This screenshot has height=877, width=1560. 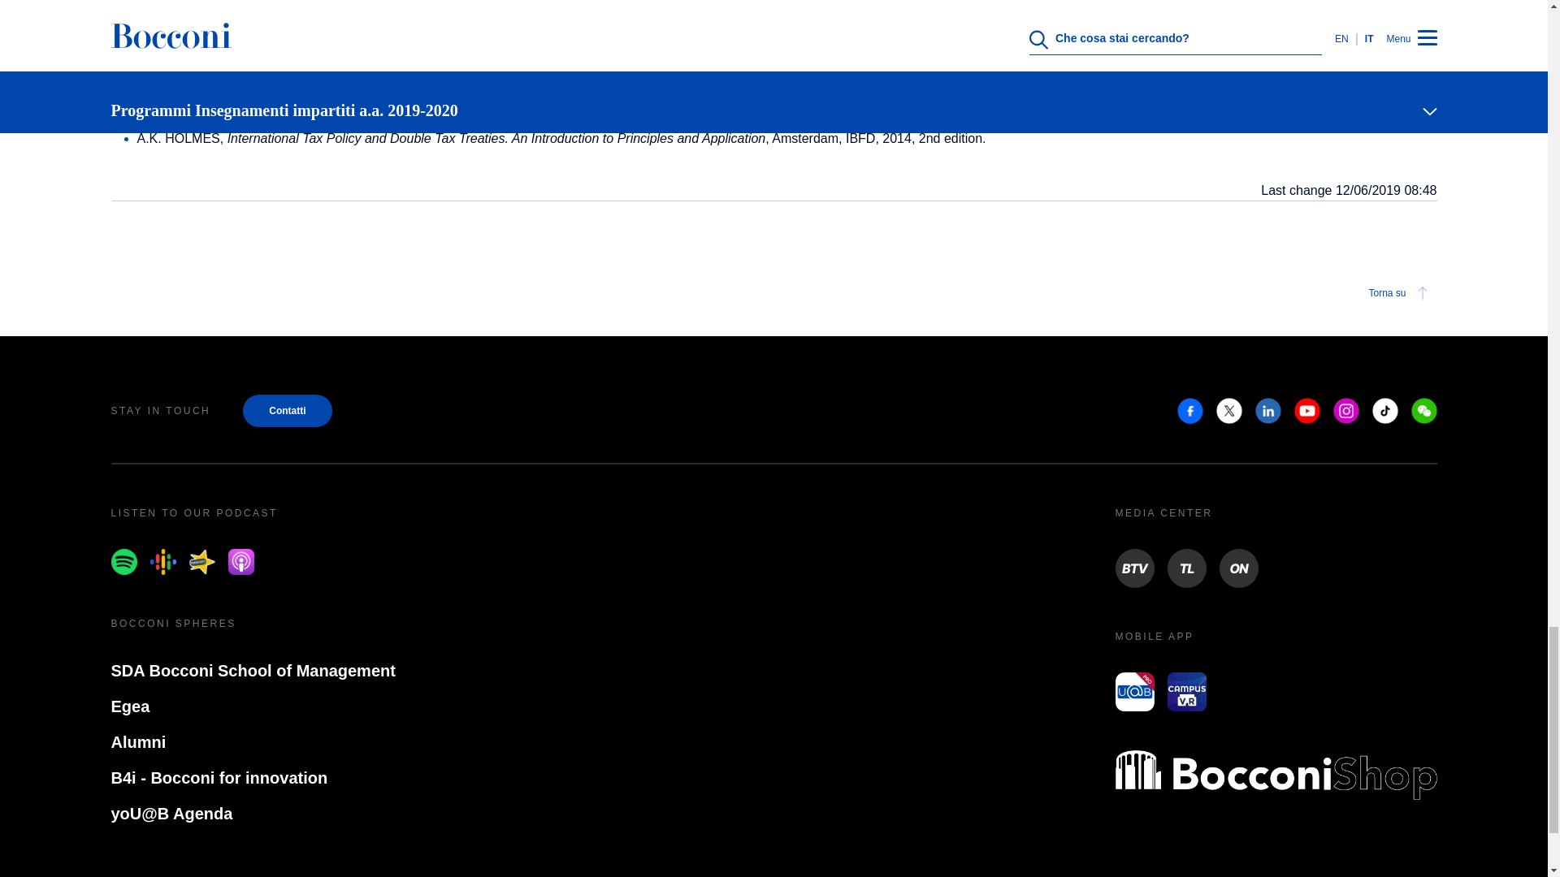 I want to click on Torna su, so click(x=773, y=292).